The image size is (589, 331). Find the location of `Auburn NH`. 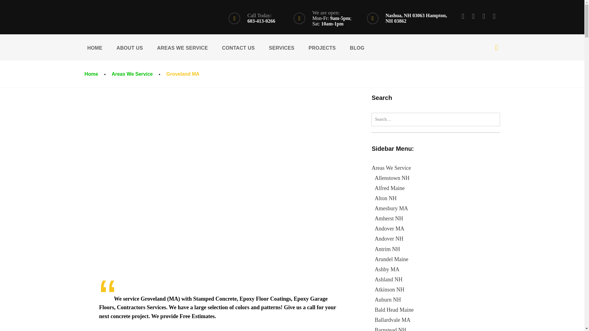

Auburn NH is located at coordinates (388, 300).